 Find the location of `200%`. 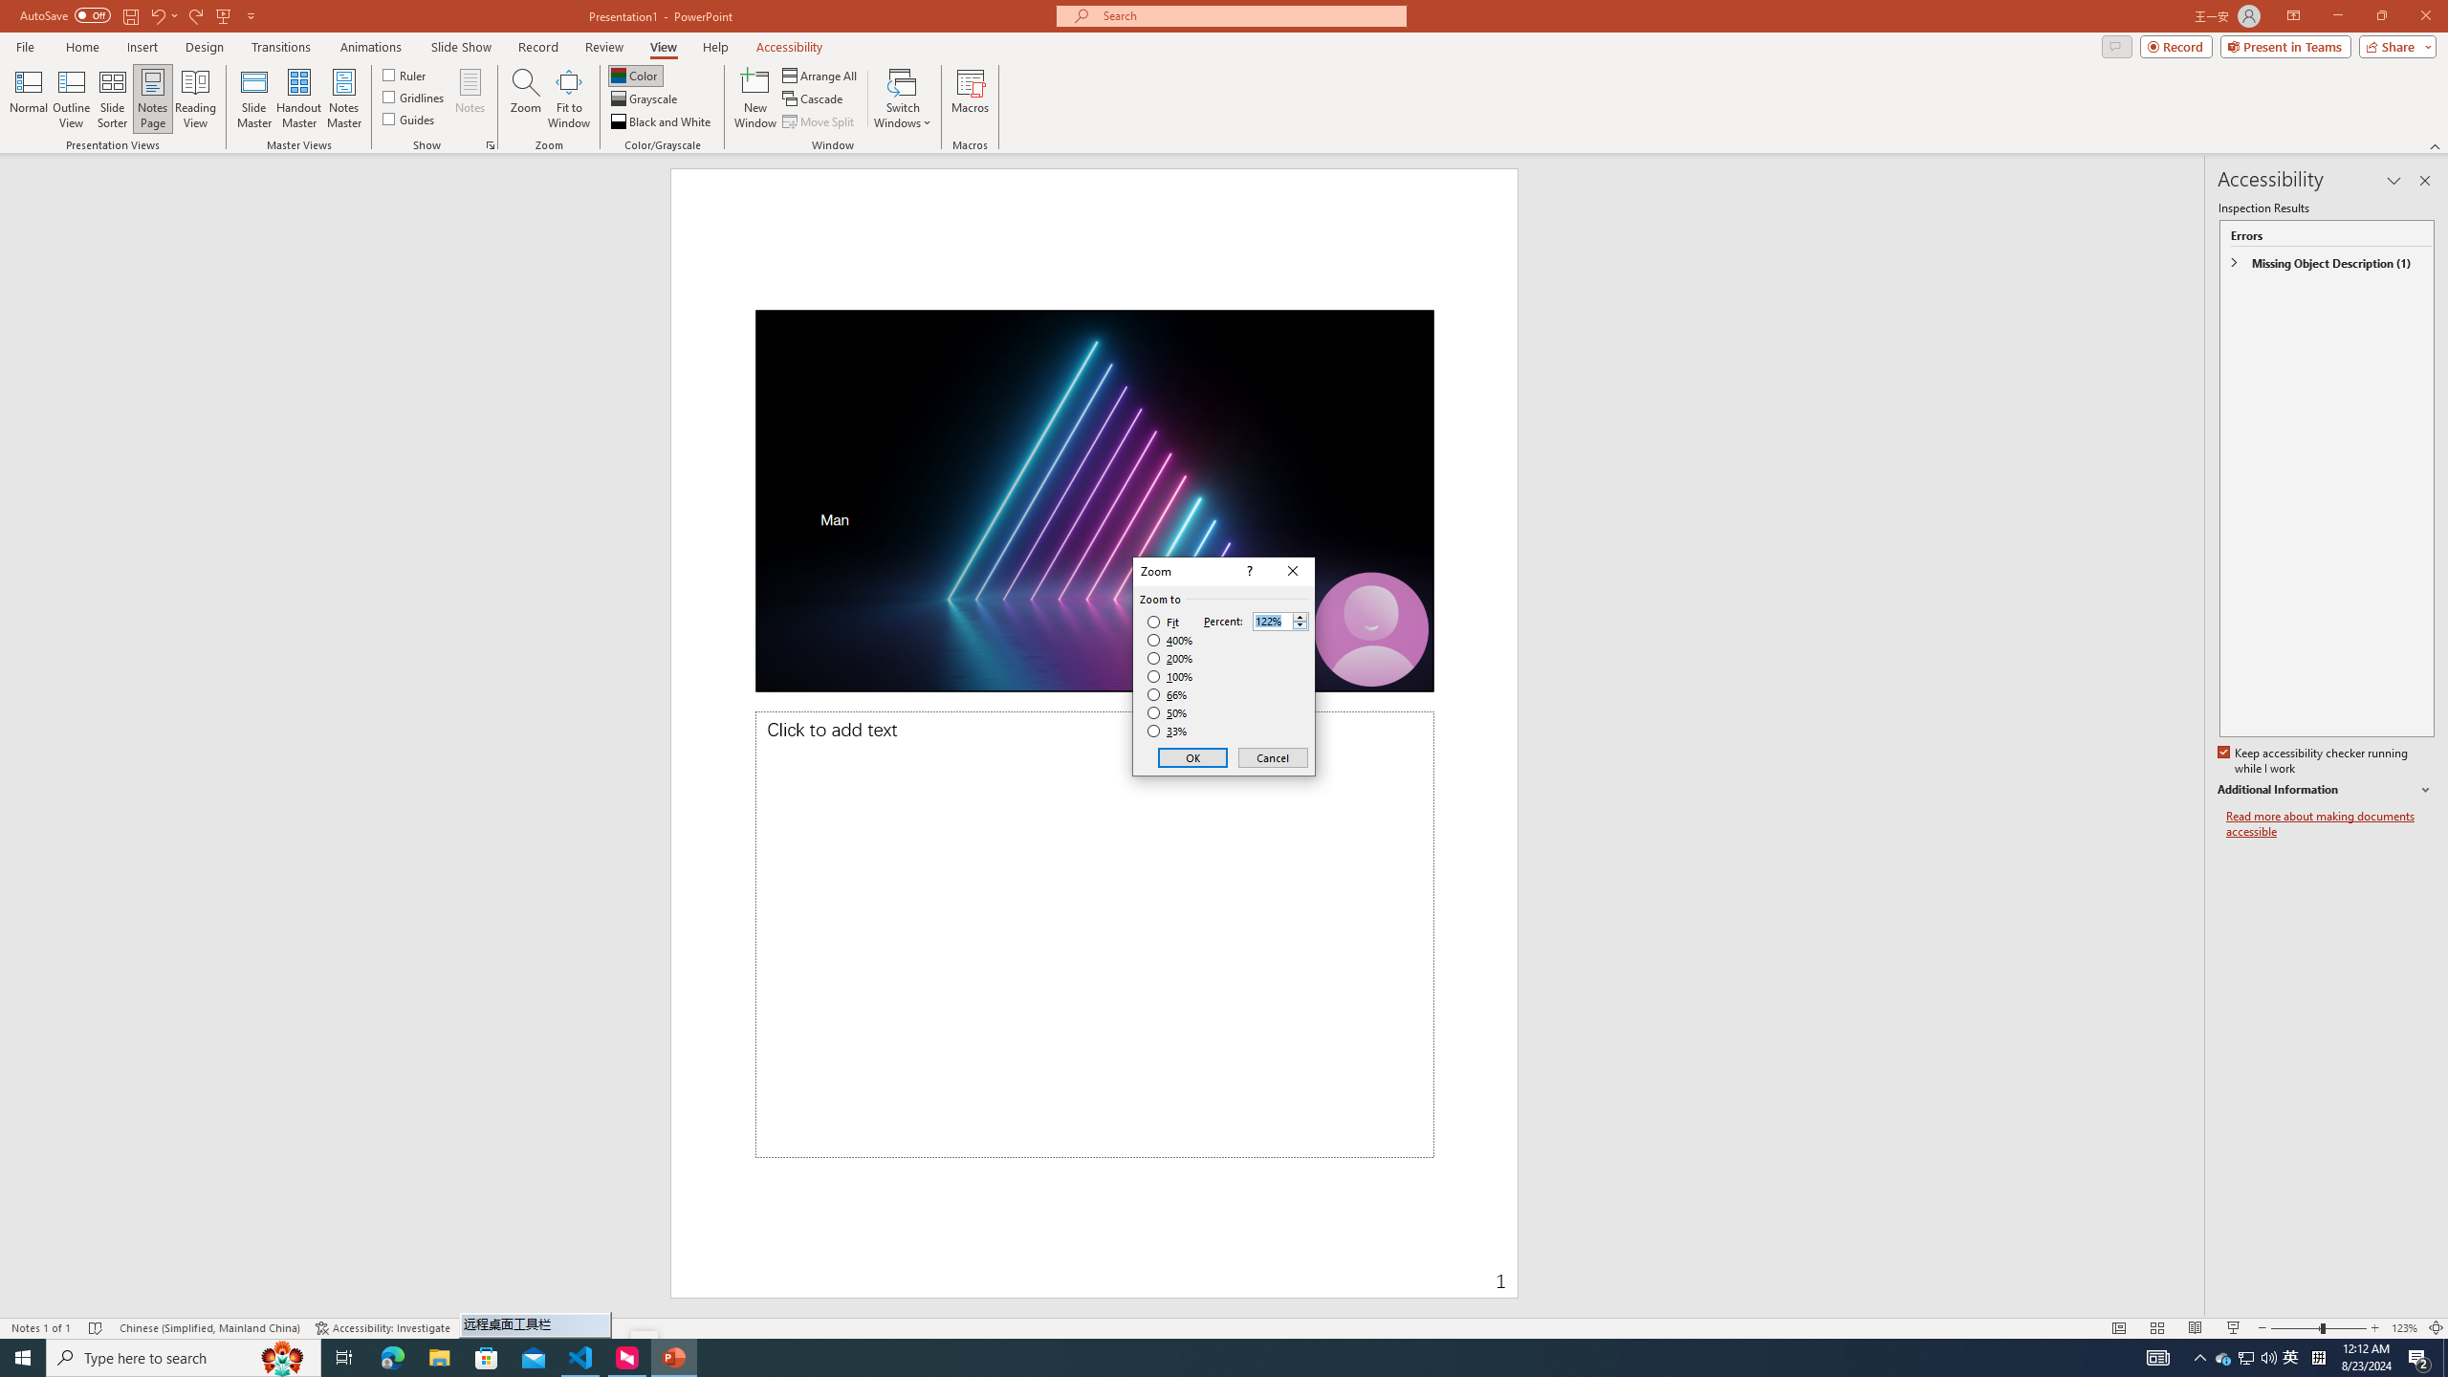

200% is located at coordinates (1170, 658).